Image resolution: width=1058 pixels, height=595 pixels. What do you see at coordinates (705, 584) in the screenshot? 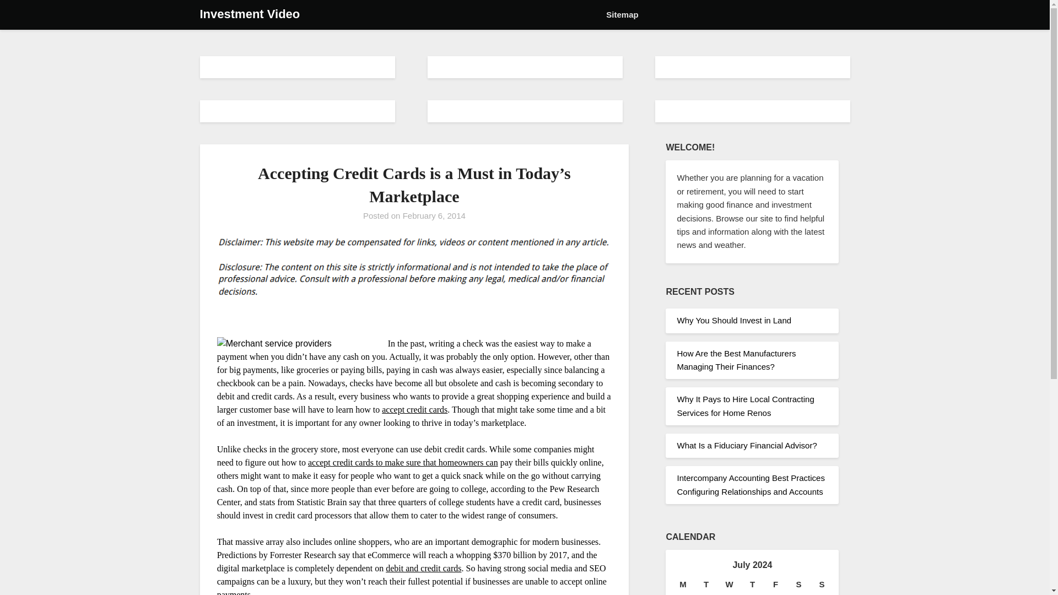
I see `Tuesday` at bounding box center [705, 584].